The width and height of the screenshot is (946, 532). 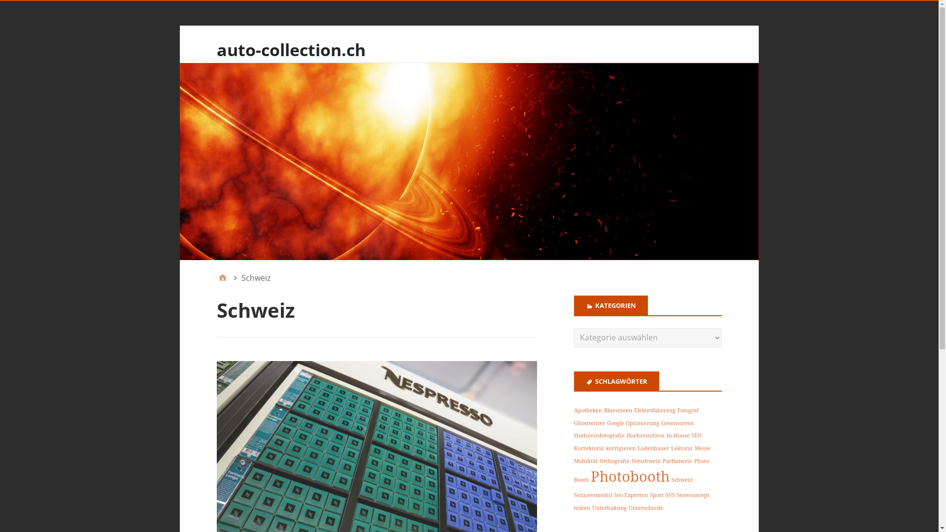 I want to click on Bluescreen, so click(x=618, y=411).